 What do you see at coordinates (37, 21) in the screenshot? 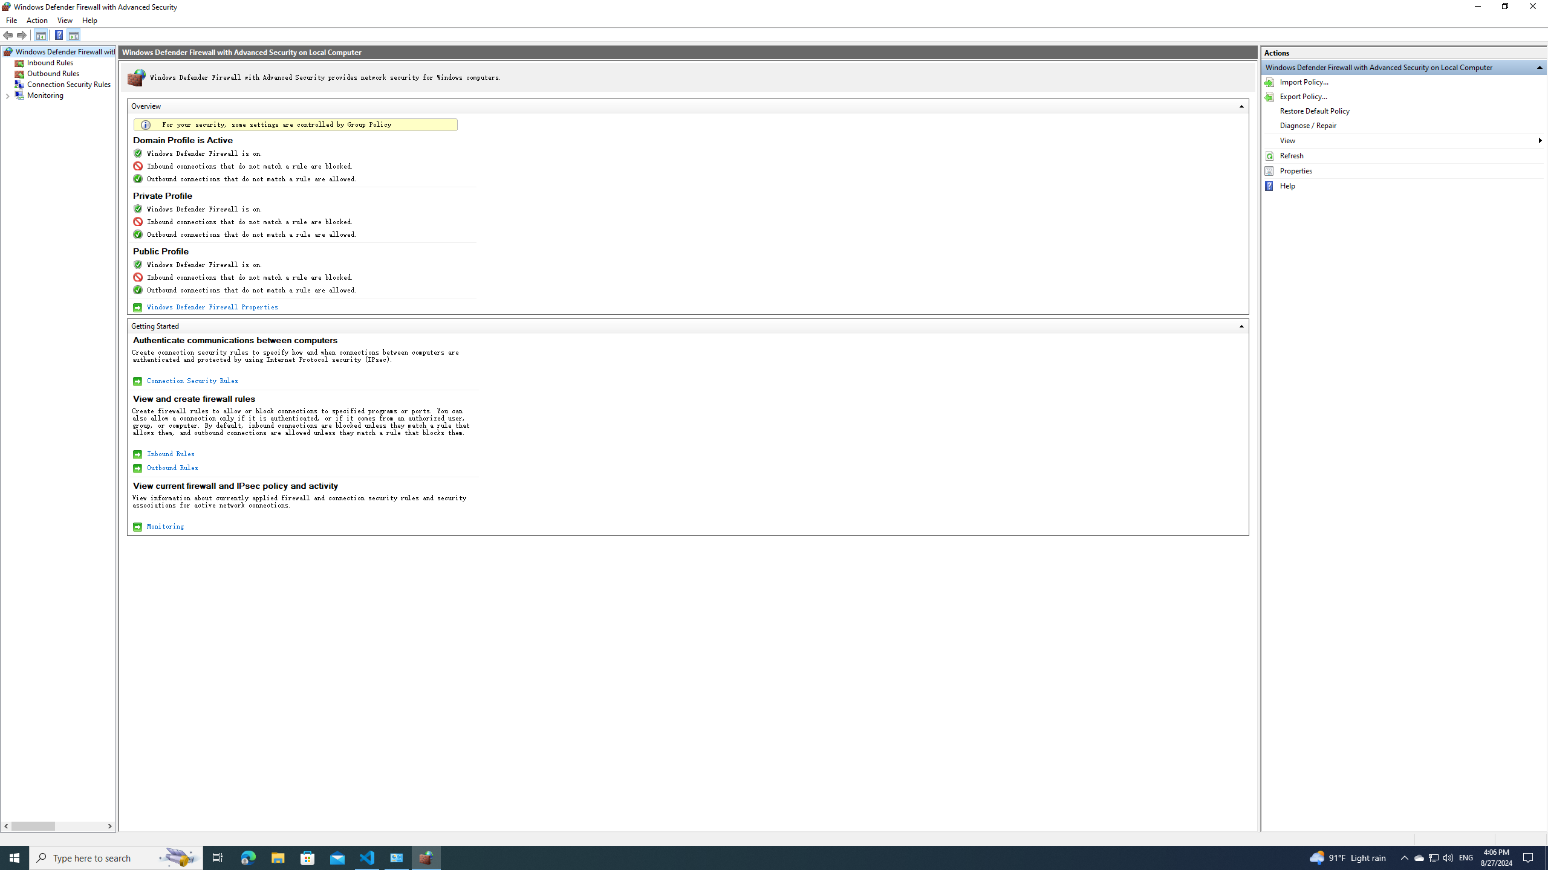
I see `Action` at bounding box center [37, 21].